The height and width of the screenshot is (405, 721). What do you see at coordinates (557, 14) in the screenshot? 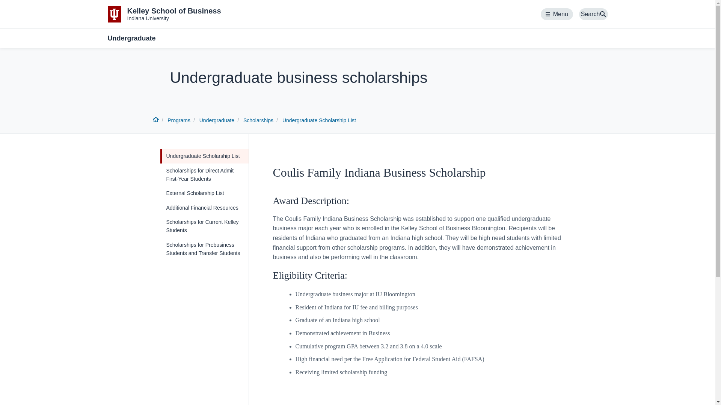
I see `Additional Financial Resources` at bounding box center [557, 14].